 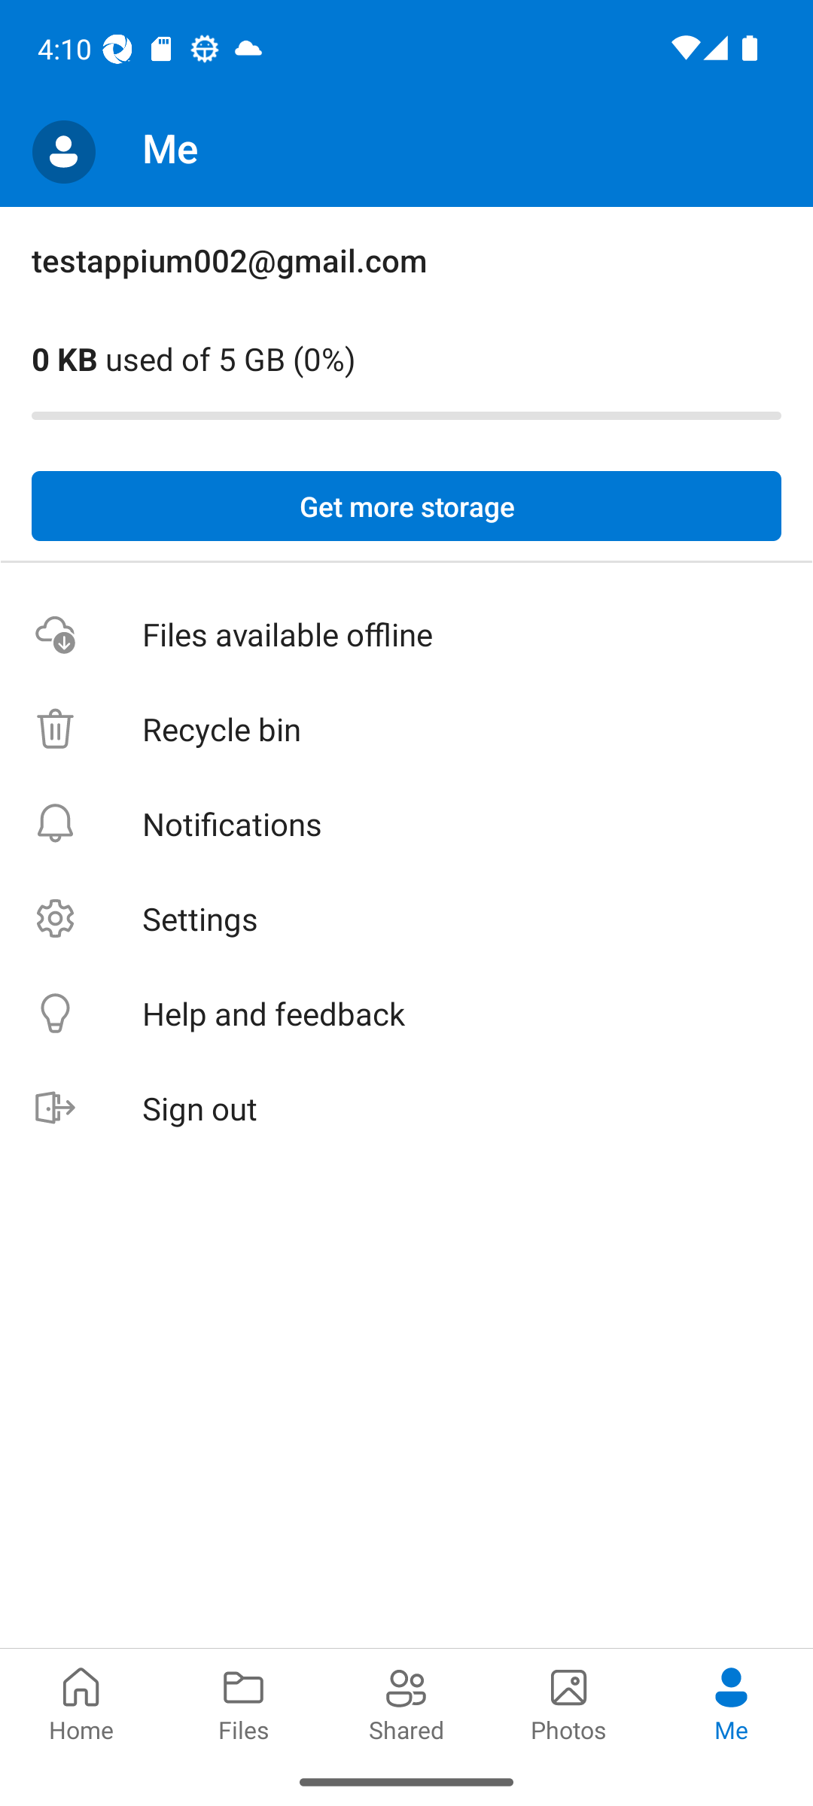 I want to click on Photos pivot Photos, so click(x=569, y=1702).